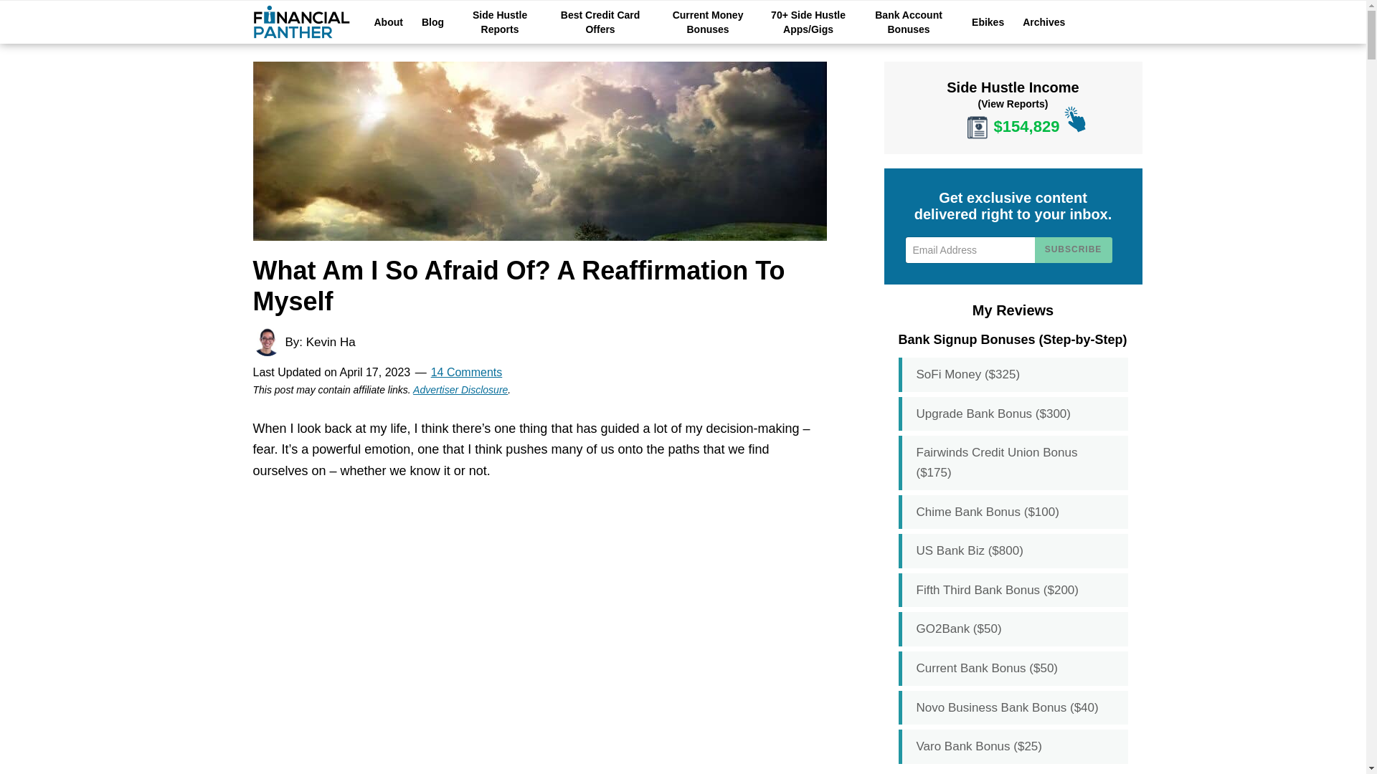  Describe the element at coordinates (388, 21) in the screenshot. I see `About` at that location.